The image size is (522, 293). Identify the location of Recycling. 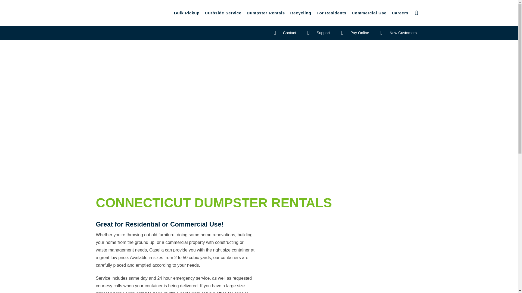
(300, 13).